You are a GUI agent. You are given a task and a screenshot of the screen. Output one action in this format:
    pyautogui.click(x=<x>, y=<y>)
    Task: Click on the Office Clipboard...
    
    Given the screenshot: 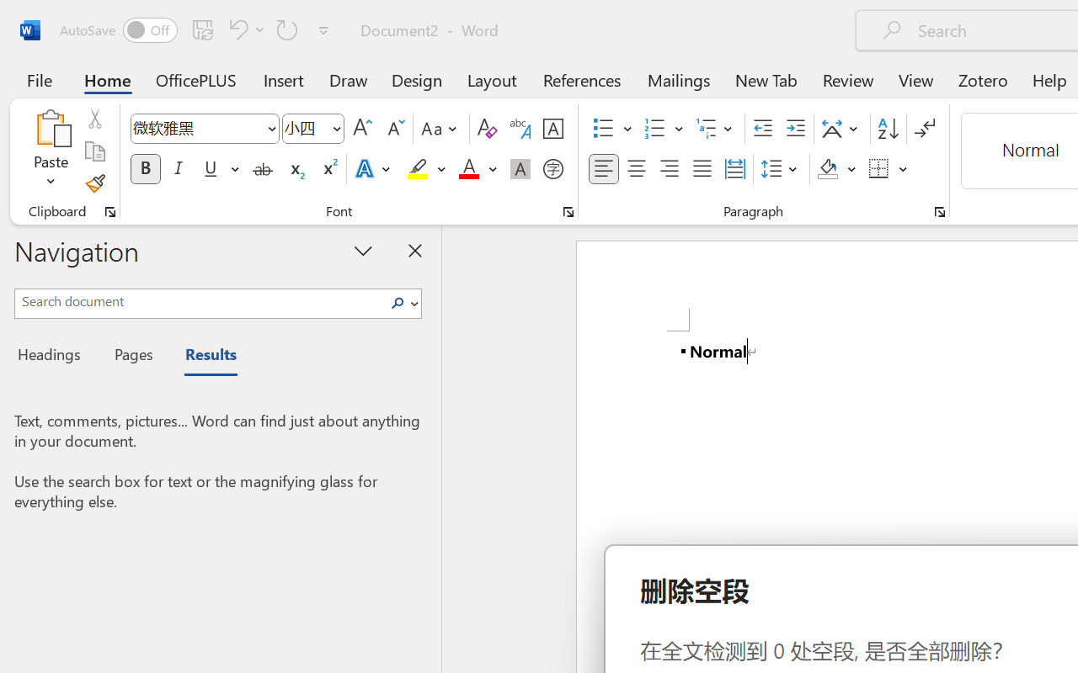 What is the action you would take?
    pyautogui.click(x=110, y=212)
    